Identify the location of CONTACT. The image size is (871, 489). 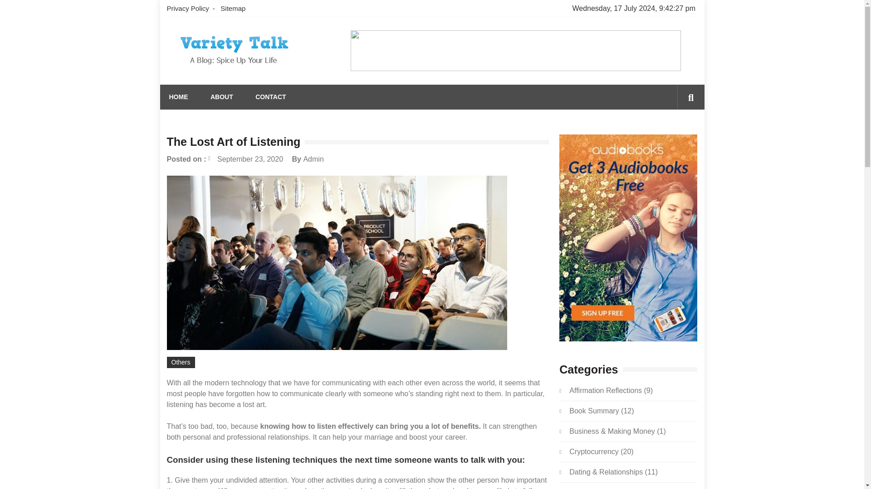
(270, 97).